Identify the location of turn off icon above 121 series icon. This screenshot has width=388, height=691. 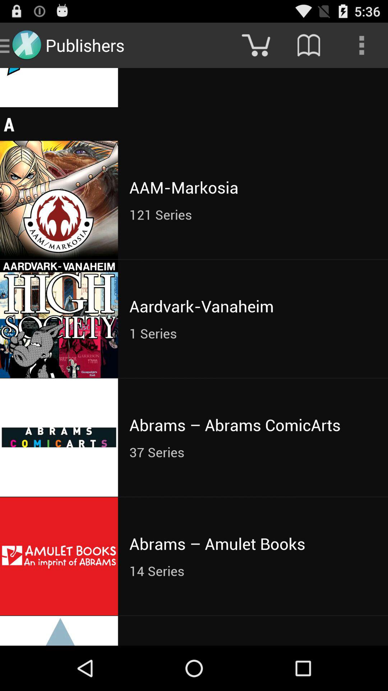
(253, 187).